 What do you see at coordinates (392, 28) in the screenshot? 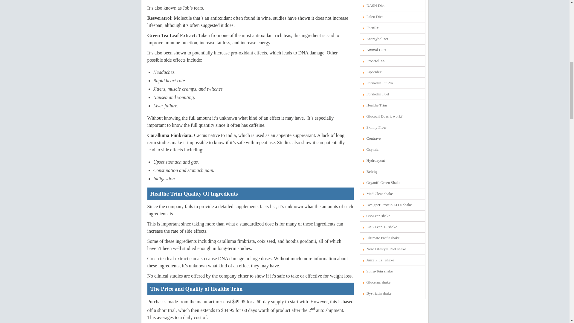
I see `PhenRx` at bounding box center [392, 28].